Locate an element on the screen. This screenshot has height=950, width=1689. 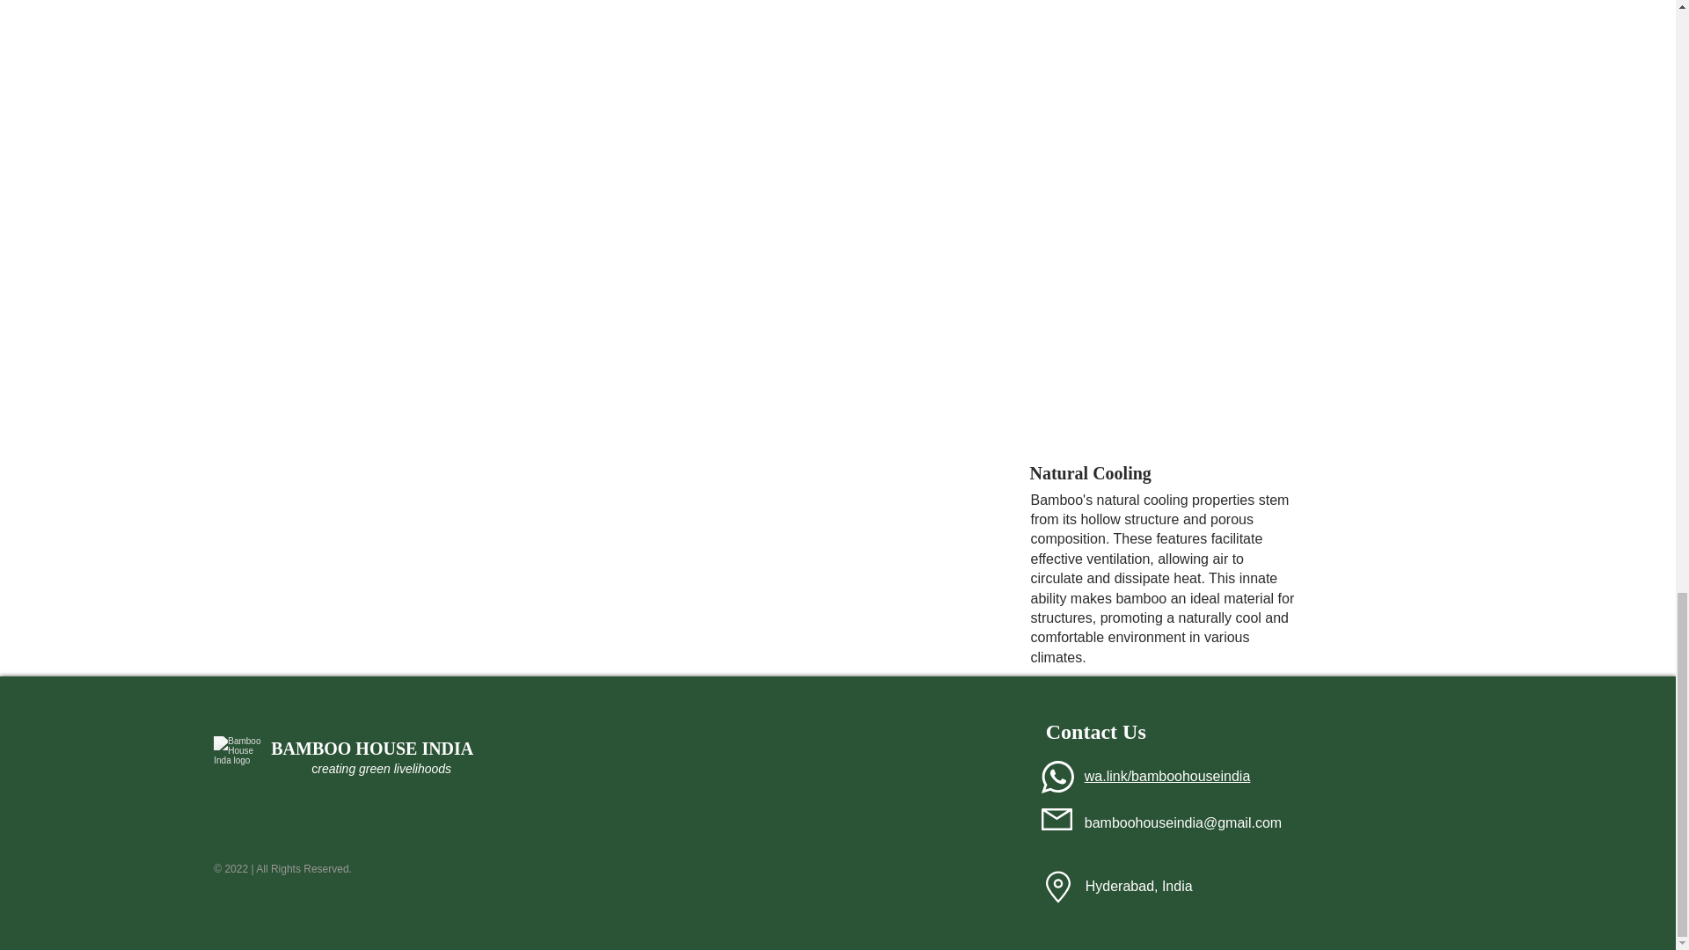
creating green livelihoods is located at coordinates (380, 769).